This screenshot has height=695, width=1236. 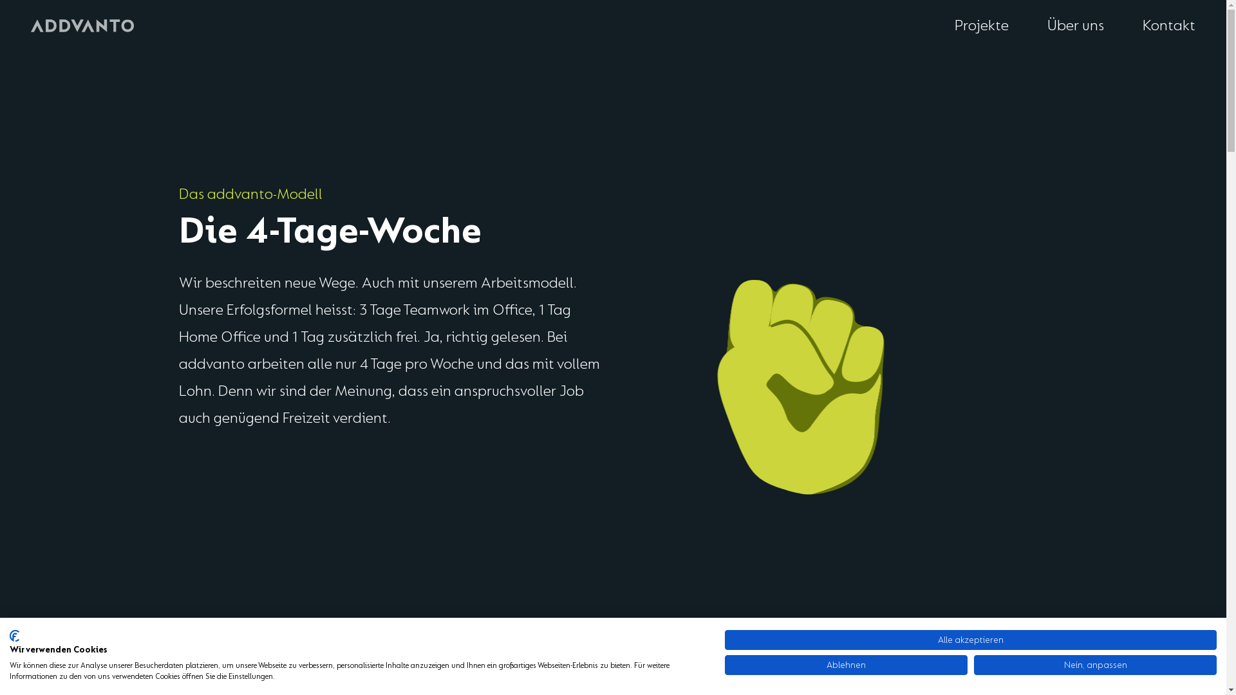 What do you see at coordinates (971, 640) in the screenshot?
I see `Alle akzeptieren` at bounding box center [971, 640].